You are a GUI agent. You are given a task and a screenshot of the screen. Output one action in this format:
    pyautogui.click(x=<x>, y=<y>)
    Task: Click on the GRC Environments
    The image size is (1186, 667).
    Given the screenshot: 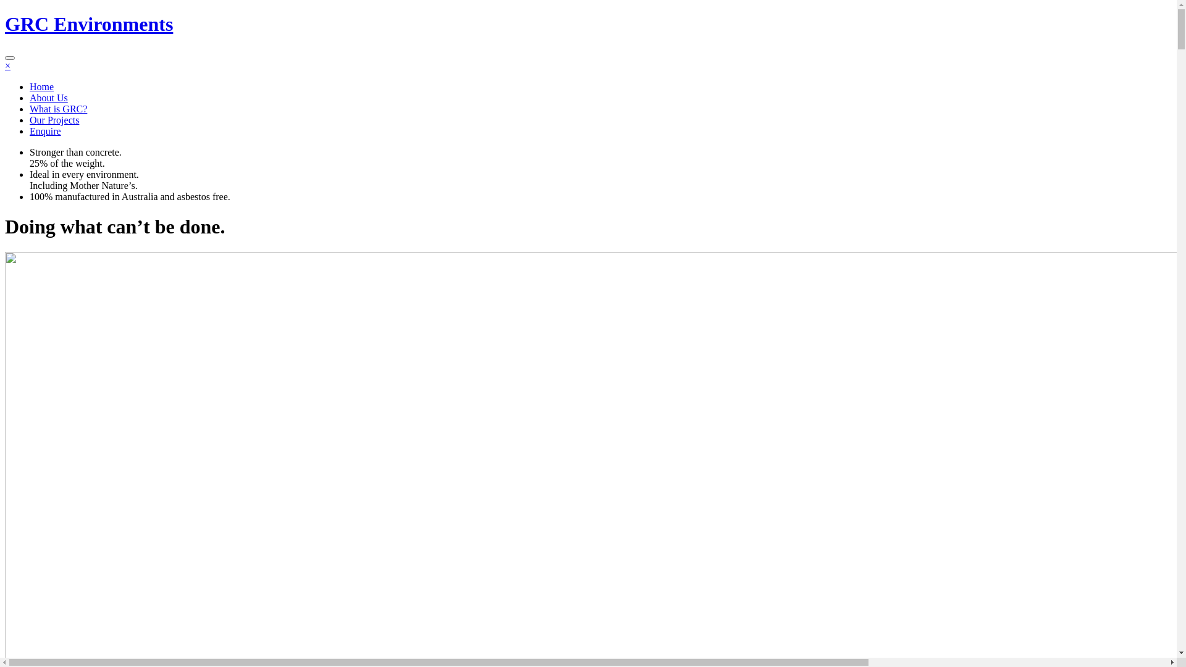 What is the action you would take?
    pyautogui.click(x=89, y=24)
    